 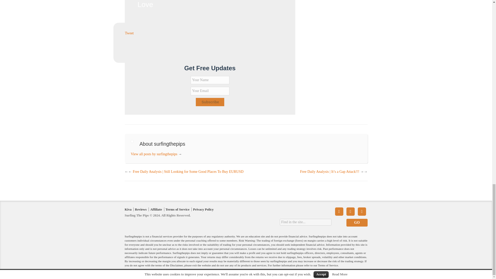 What do you see at coordinates (129, 33) in the screenshot?
I see `Tweet` at bounding box center [129, 33].